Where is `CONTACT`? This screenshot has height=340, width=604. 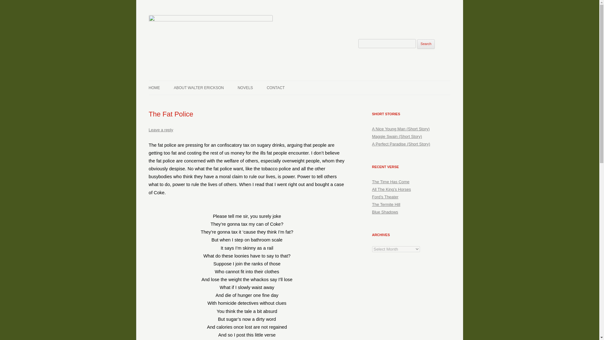
CONTACT is located at coordinates (276, 88).